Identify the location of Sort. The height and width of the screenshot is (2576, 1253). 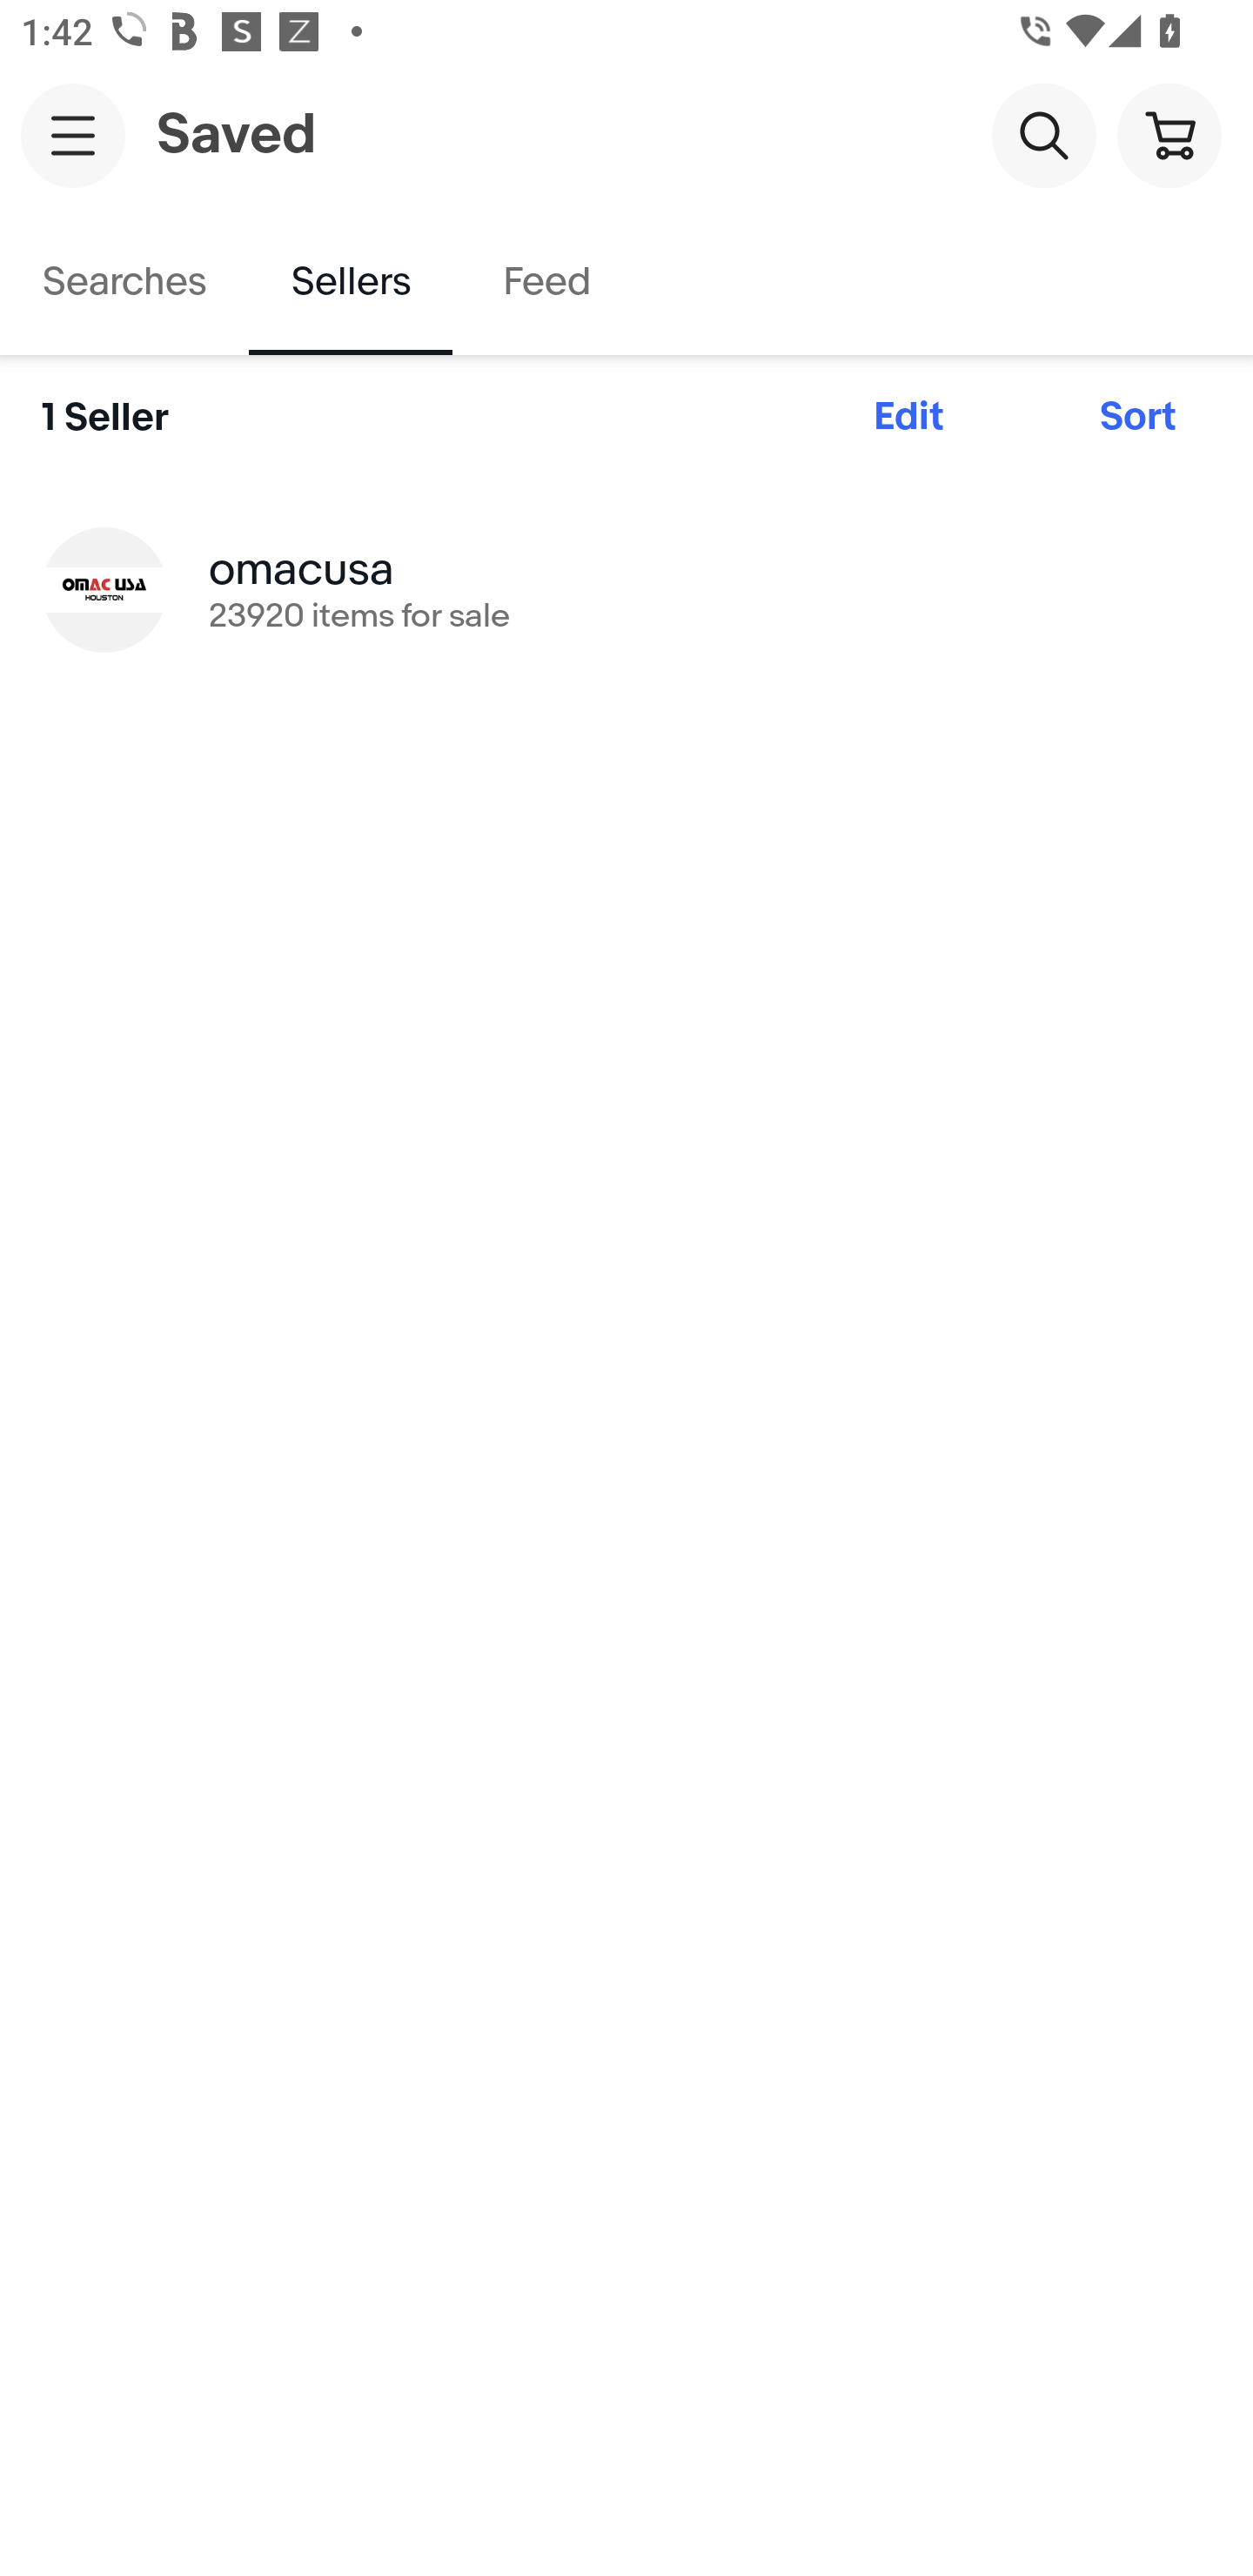
(1138, 417).